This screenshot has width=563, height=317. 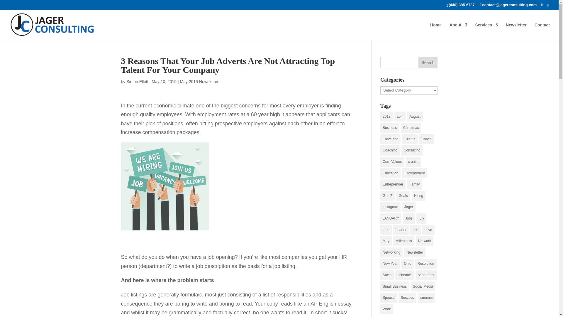 What do you see at coordinates (542, 31) in the screenshot?
I see `Contact` at bounding box center [542, 31].